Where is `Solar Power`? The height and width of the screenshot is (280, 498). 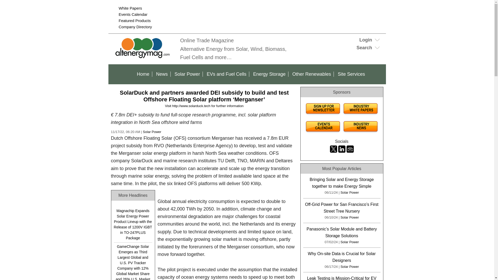 Solar Power is located at coordinates (152, 132).